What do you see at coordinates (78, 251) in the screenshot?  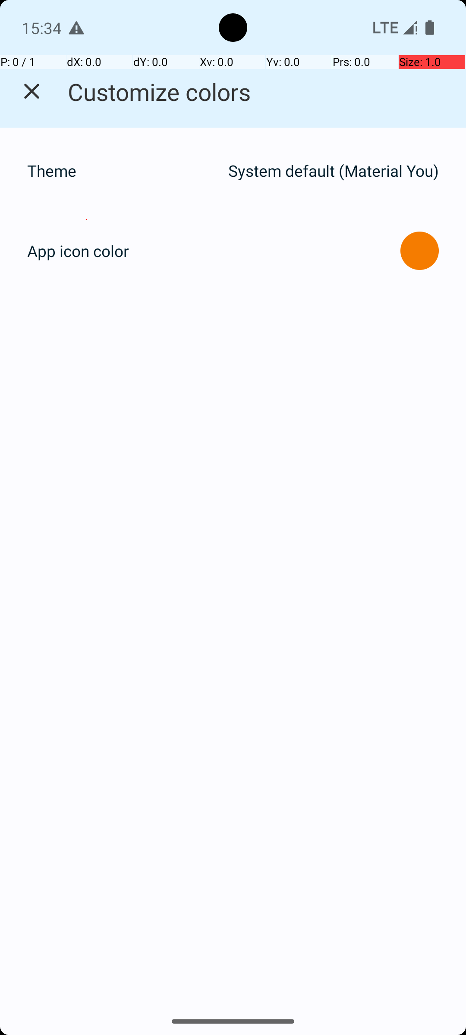 I see `App icon color` at bounding box center [78, 251].